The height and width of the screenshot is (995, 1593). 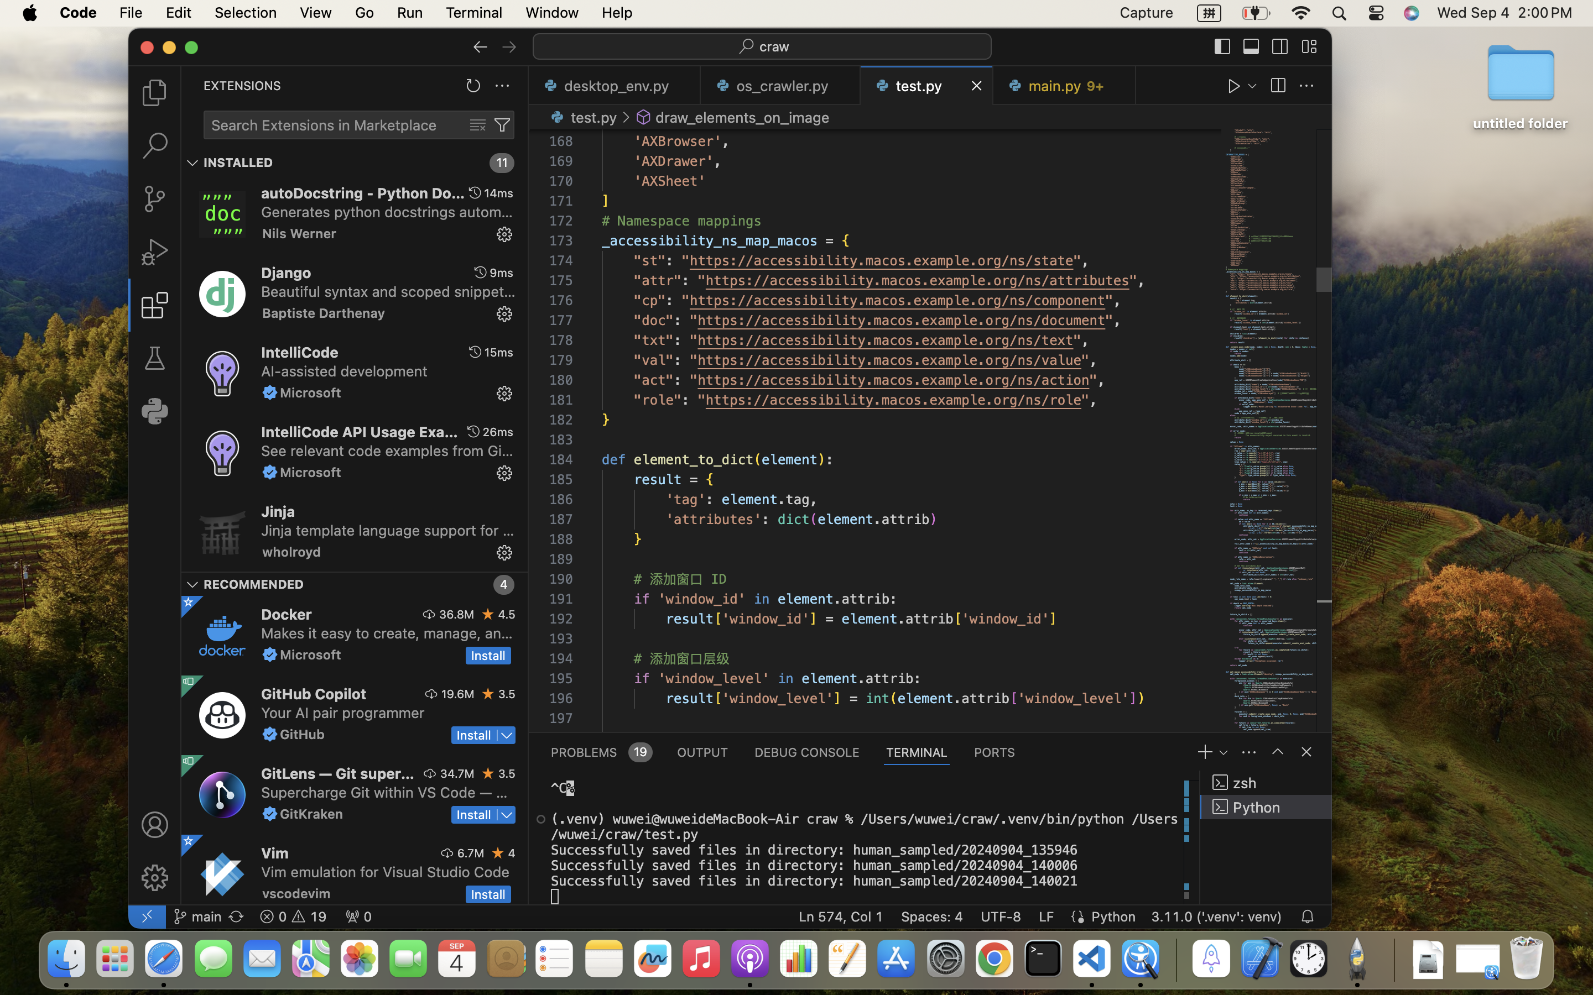 What do you see at coordinates (314, 694) in the screenshot?
I see `GitHub Copilot` at bounding box center [314, 694].